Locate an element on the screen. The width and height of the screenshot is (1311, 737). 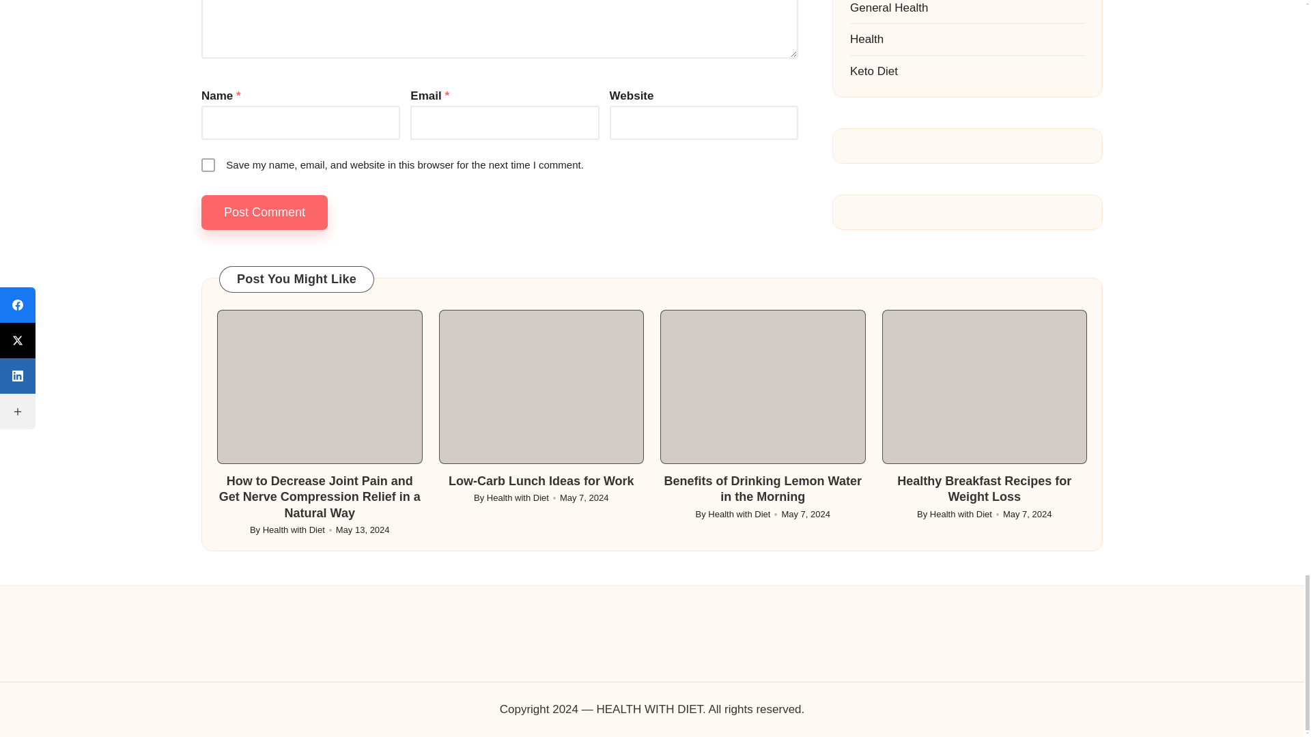
Low-Carb Lunch Ideas for Work 4 is located at coordinates (541, 386).